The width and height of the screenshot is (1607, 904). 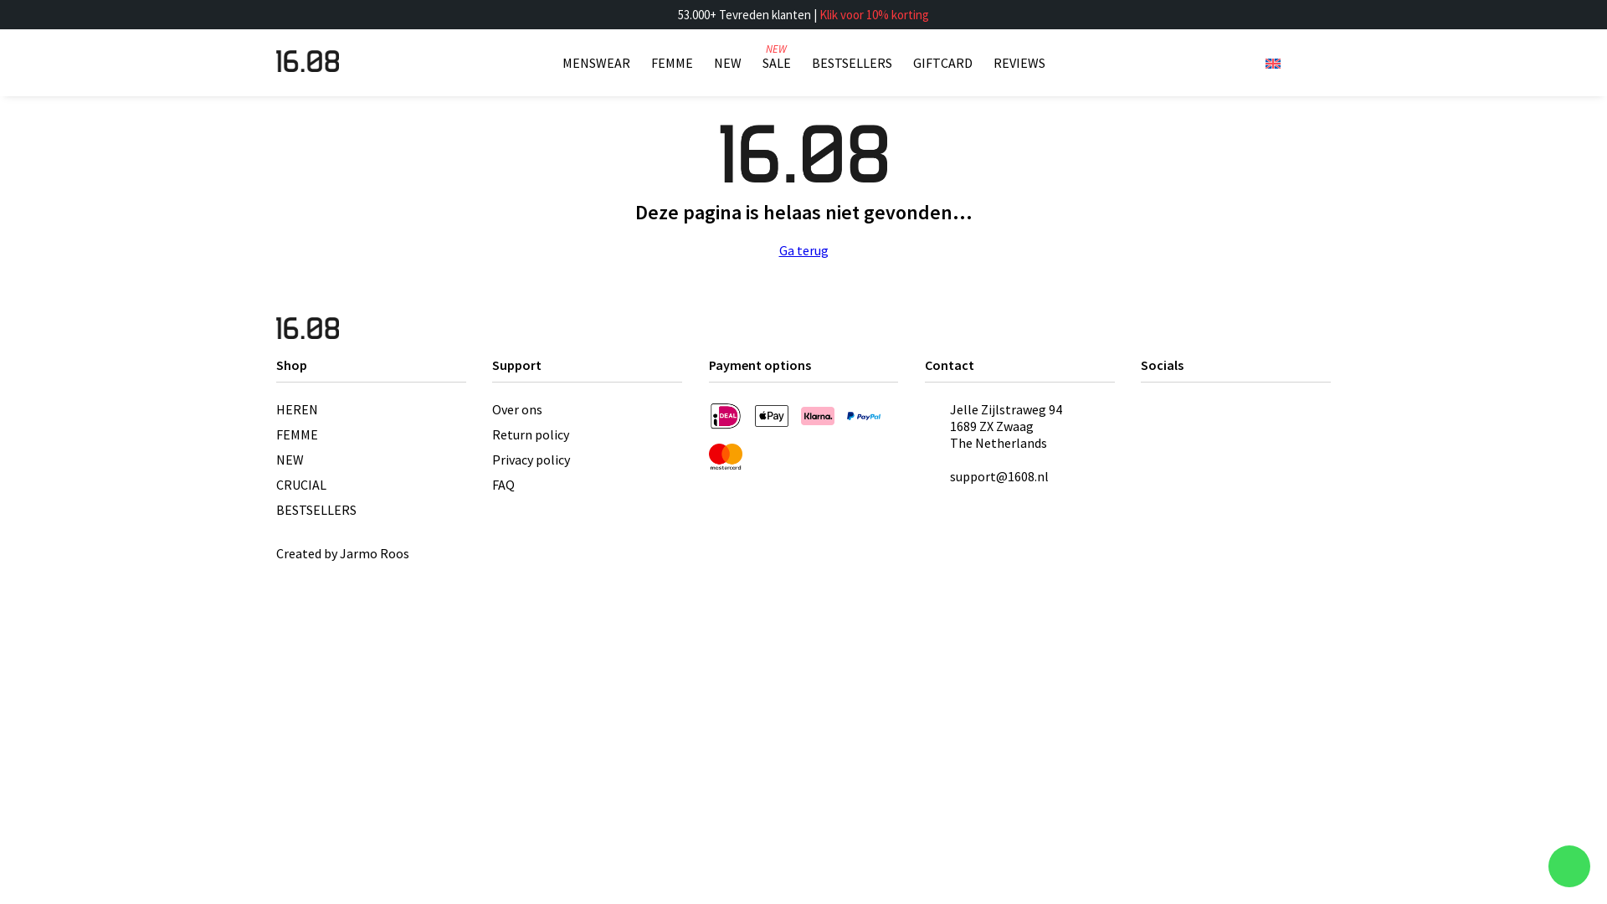 What do you see at coordinates (517, 409) in the screenshot?
I see `Over ons` at bounding box center [517, 409].